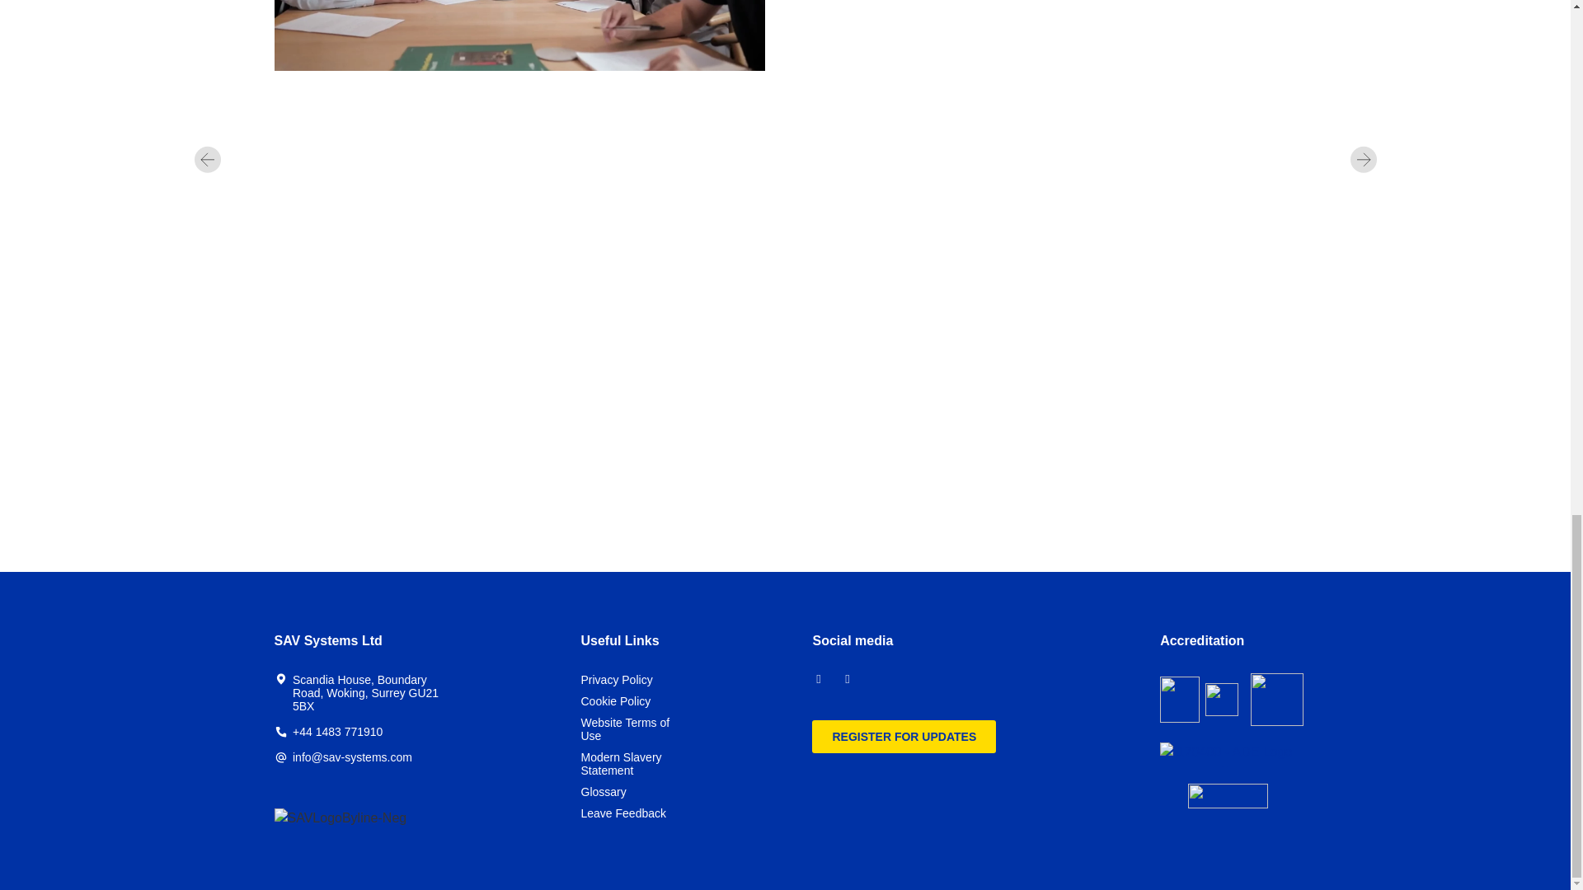  What do you see at coordinates (340, 817) in the screenshot?
I see `SAVLogoByline-Neg` at bounding box center [340, 817].